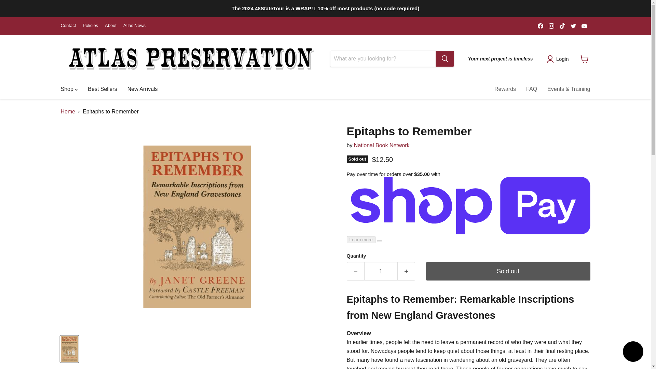 The image size is (656, 369). I want to click on Your next project is timeless, so click(500, 59).